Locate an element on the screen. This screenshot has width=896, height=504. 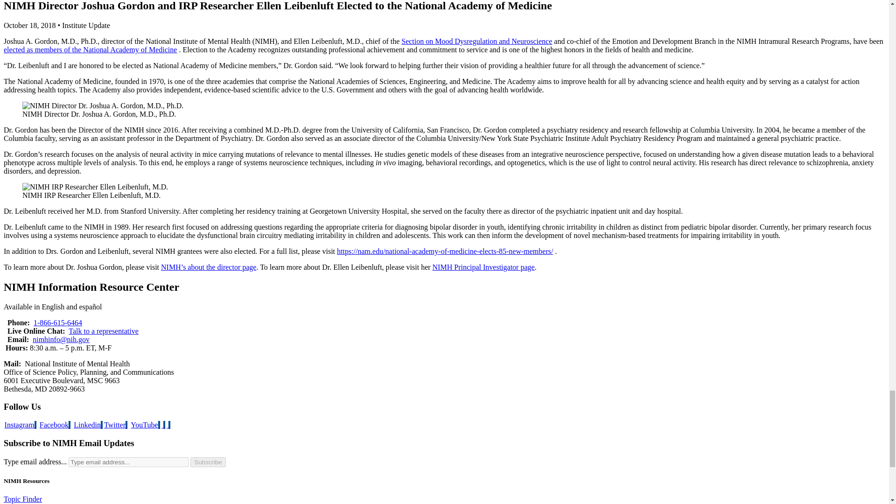
NIMH Newsletters is located at coordinates (163, 425).